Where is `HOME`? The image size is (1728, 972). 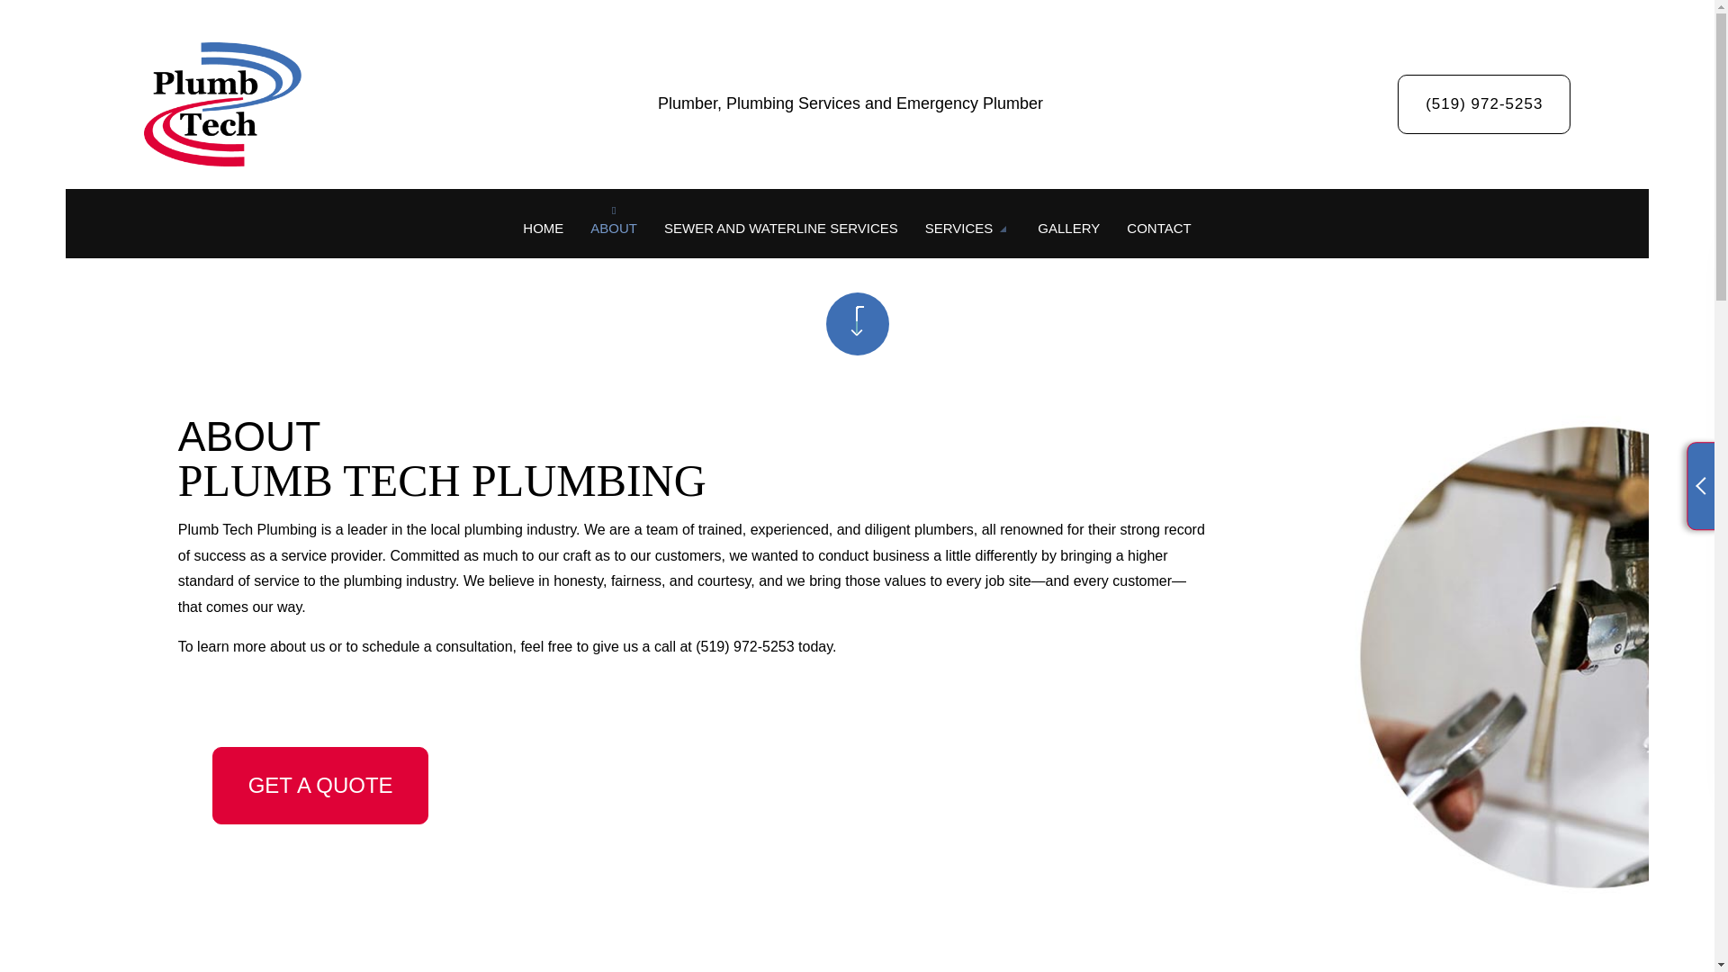 HOME is located at coordinates (544, 229).